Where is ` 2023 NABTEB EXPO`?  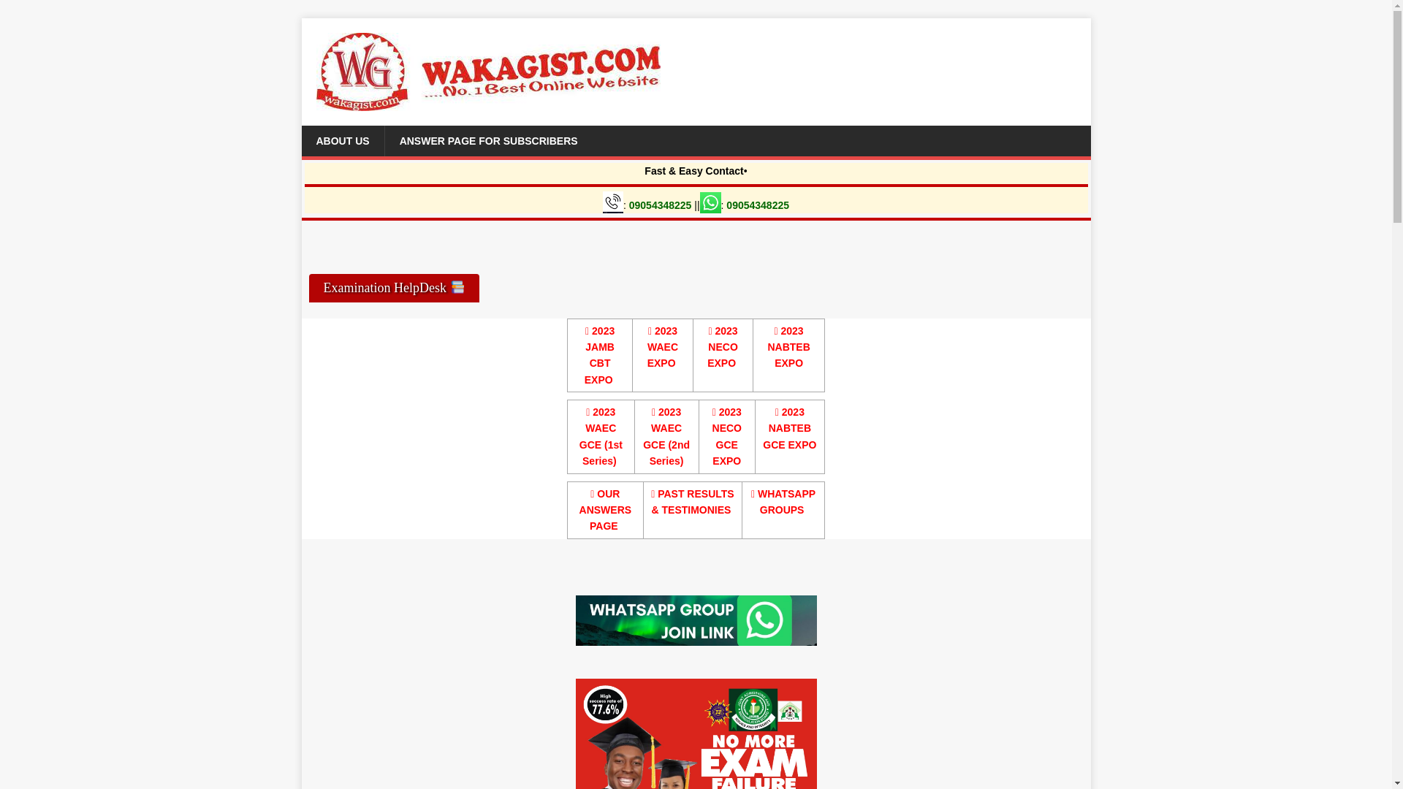  2023 NABTEB EXPO is located at coordinates (788, 346).